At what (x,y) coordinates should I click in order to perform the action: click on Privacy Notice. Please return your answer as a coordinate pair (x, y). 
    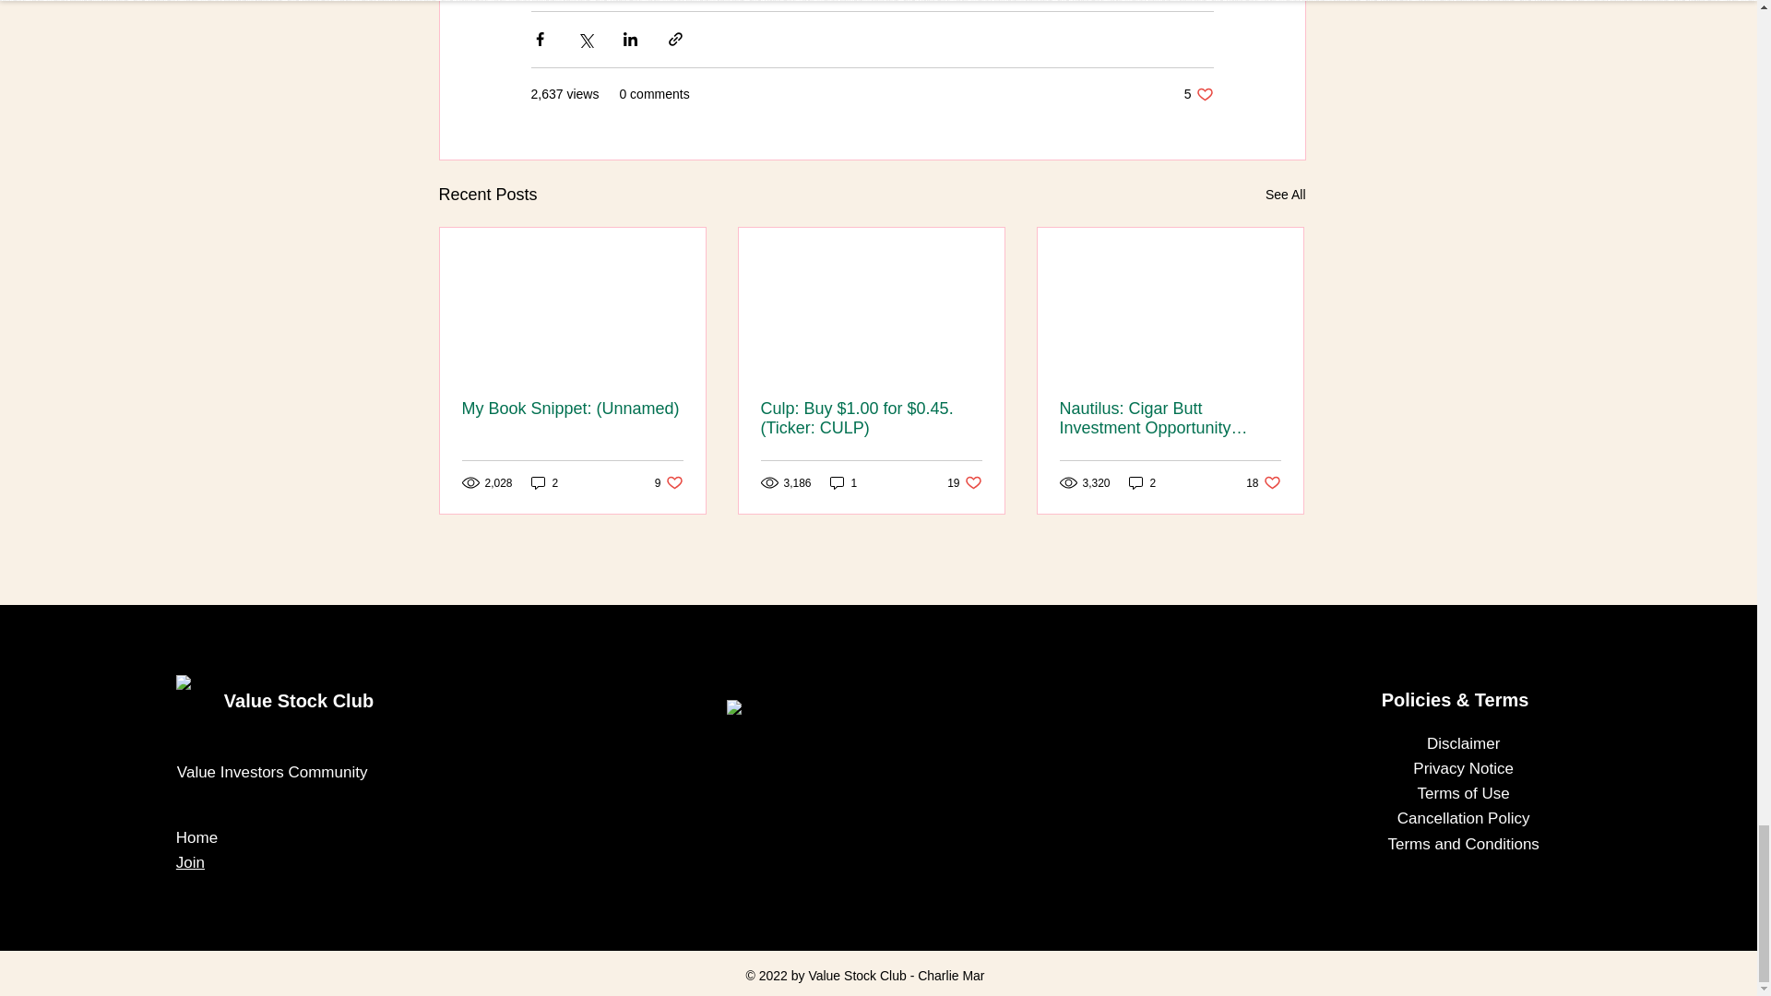
    Looking at the image, I should click on (190, 862).